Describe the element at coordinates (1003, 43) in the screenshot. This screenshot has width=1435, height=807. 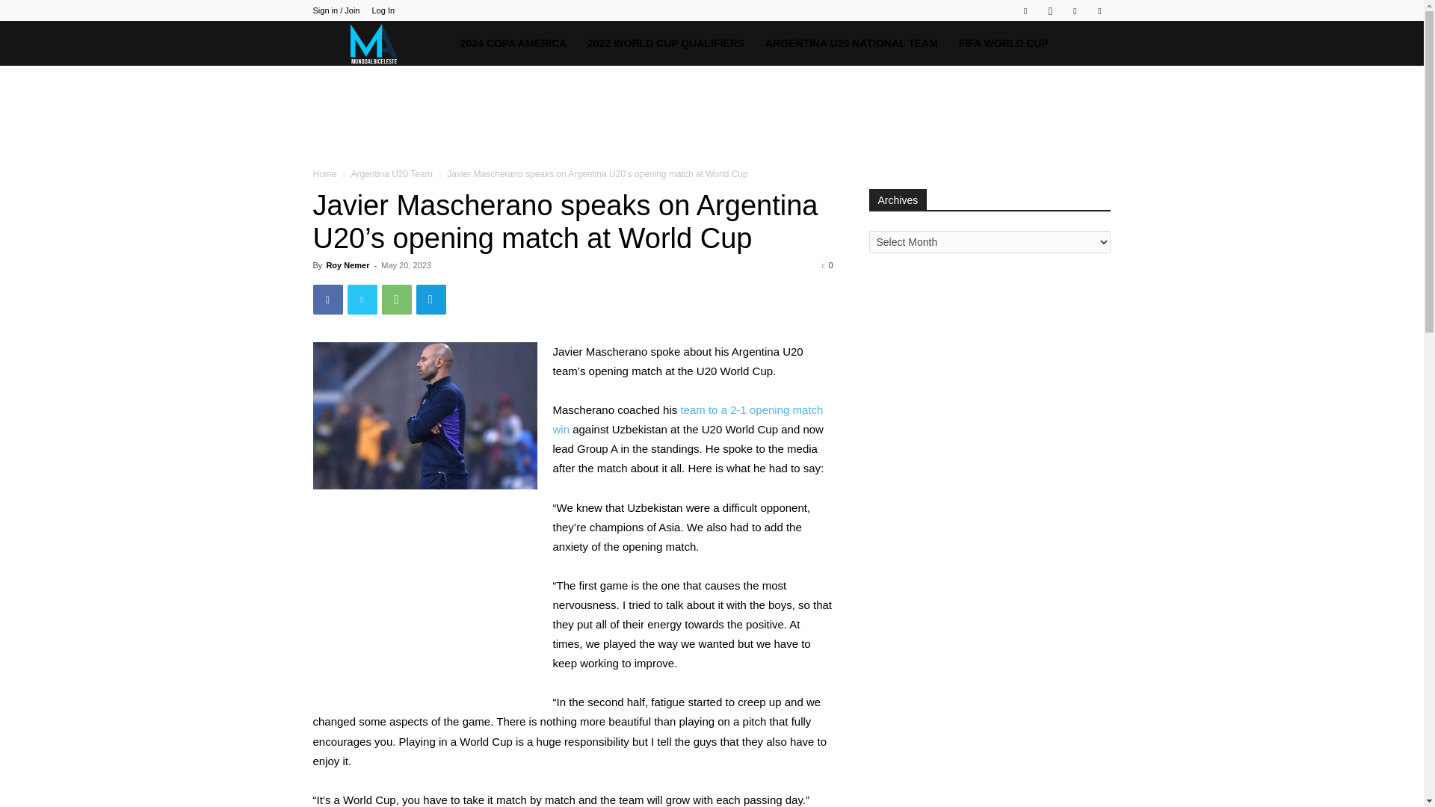
I see `FIFA WORLD CUP` at that location.